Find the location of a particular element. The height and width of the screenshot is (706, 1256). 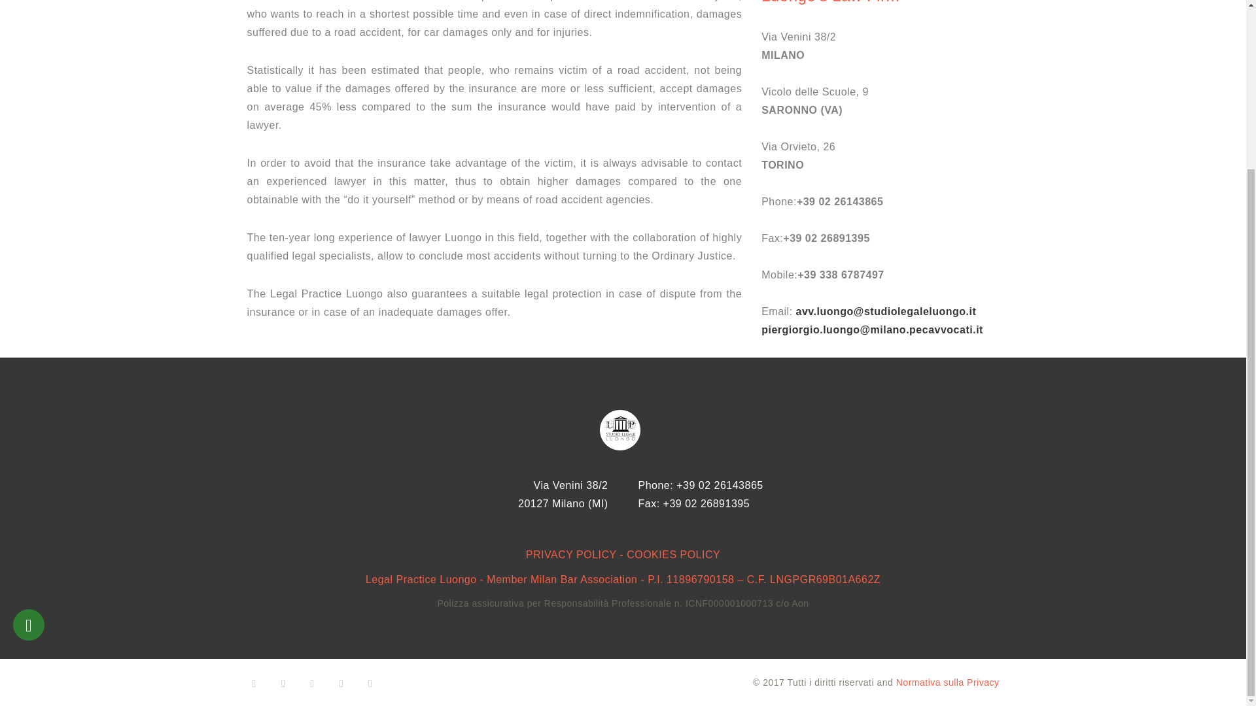

PRIVACY POLICY is located at coordinates (571, 554).